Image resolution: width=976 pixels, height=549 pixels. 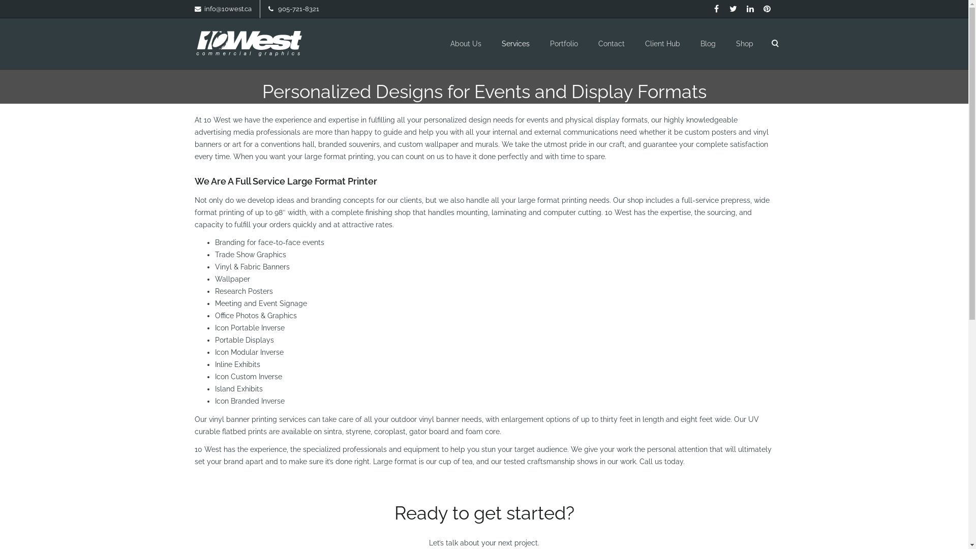 What do you see at coordinates (611, 44) in the screenshot?
I see `Contact` at bounding box center [611, 44].